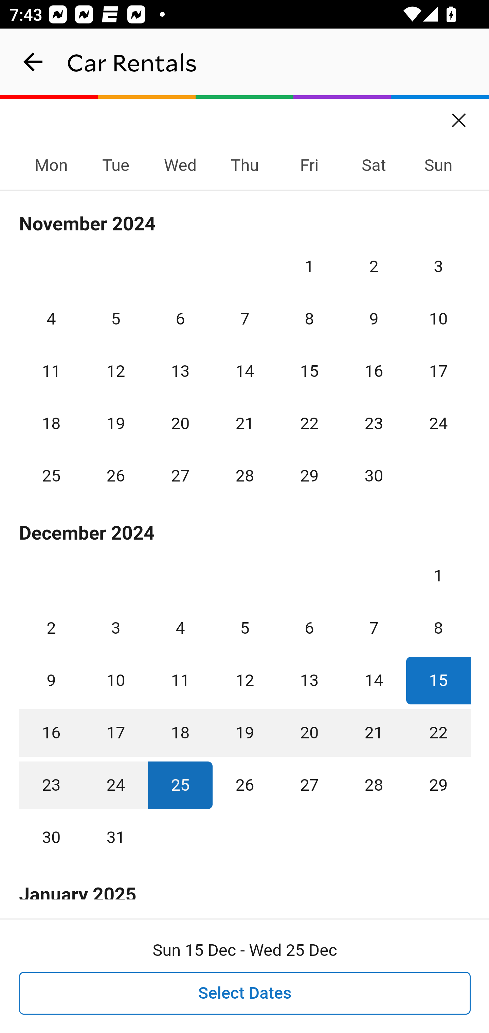  I want to click on 1 December 2024, so click(438, 576).